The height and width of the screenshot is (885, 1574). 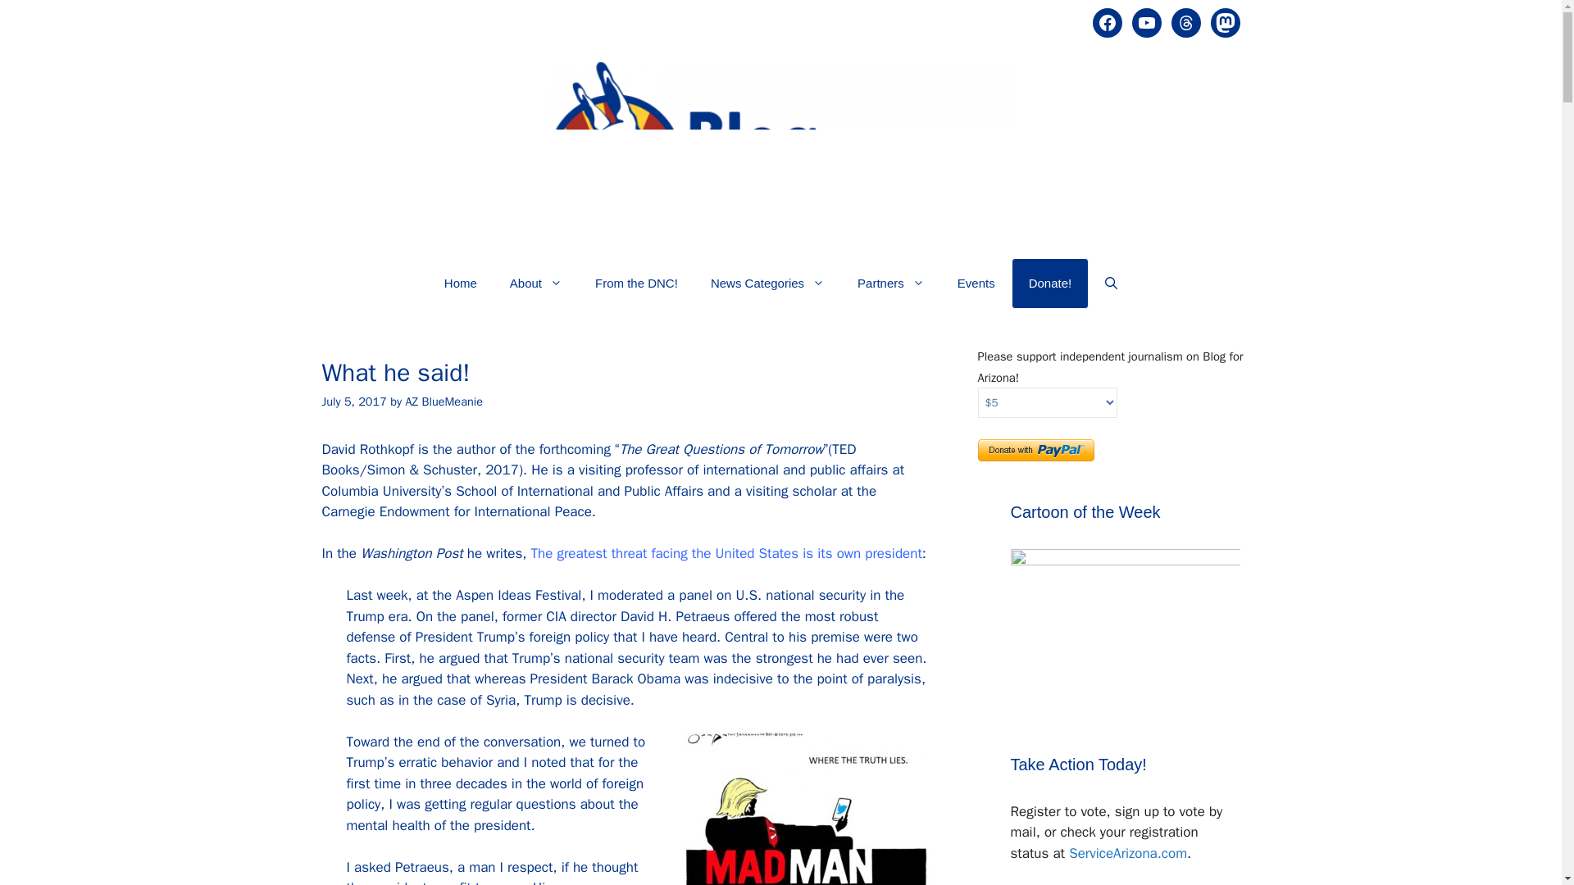 I want to click on AZ BlueMeanie, so click(x=444, y=401).